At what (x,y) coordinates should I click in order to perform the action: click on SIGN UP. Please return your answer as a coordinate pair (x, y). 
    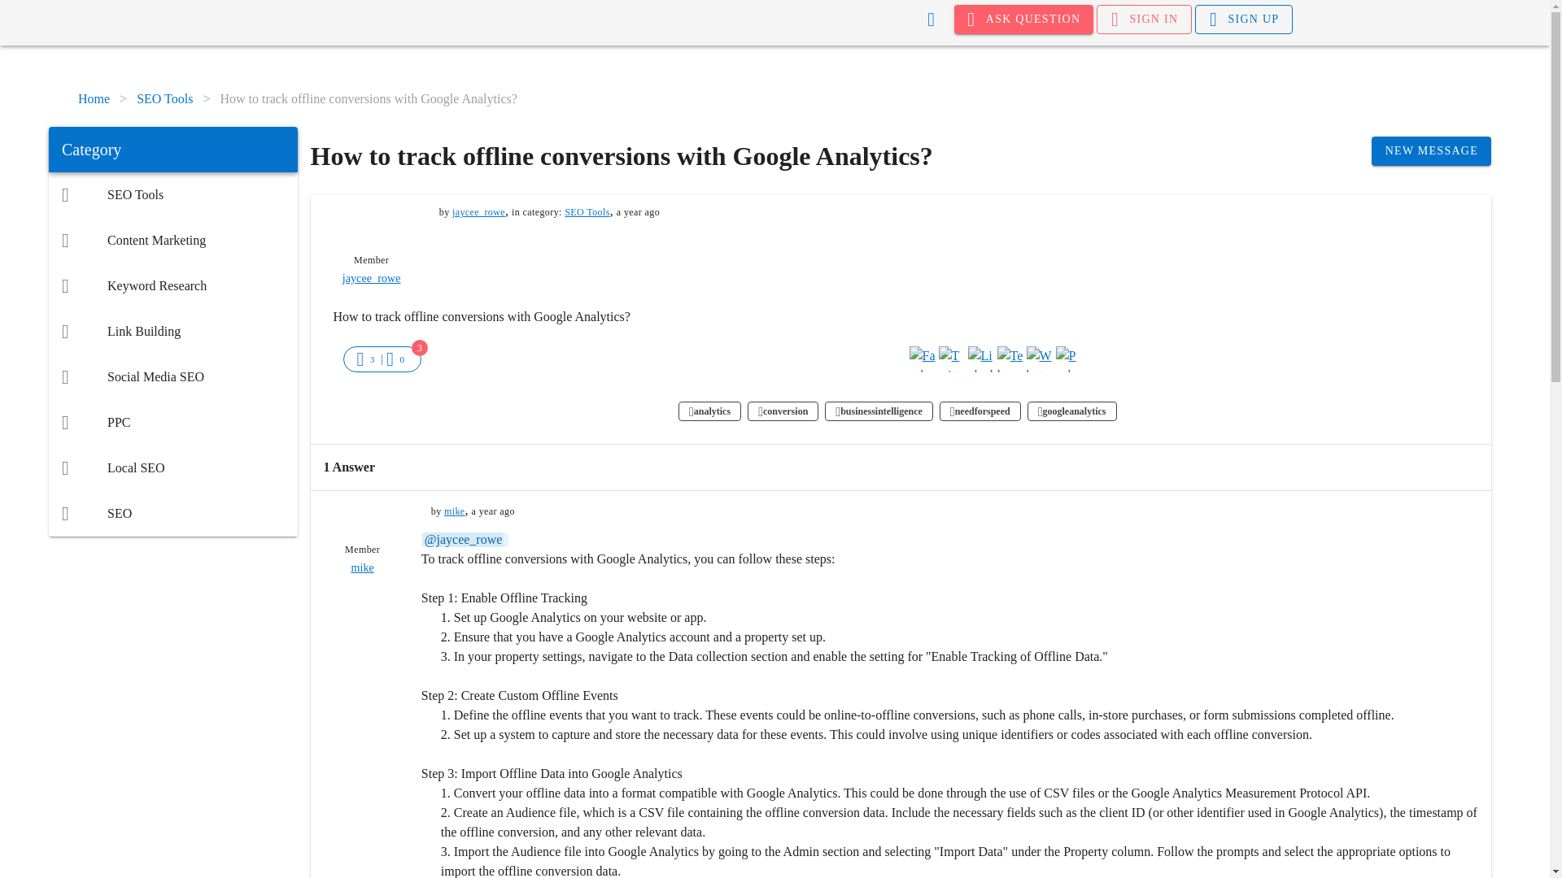
    Looking at the image, I should click on (1243, 20).